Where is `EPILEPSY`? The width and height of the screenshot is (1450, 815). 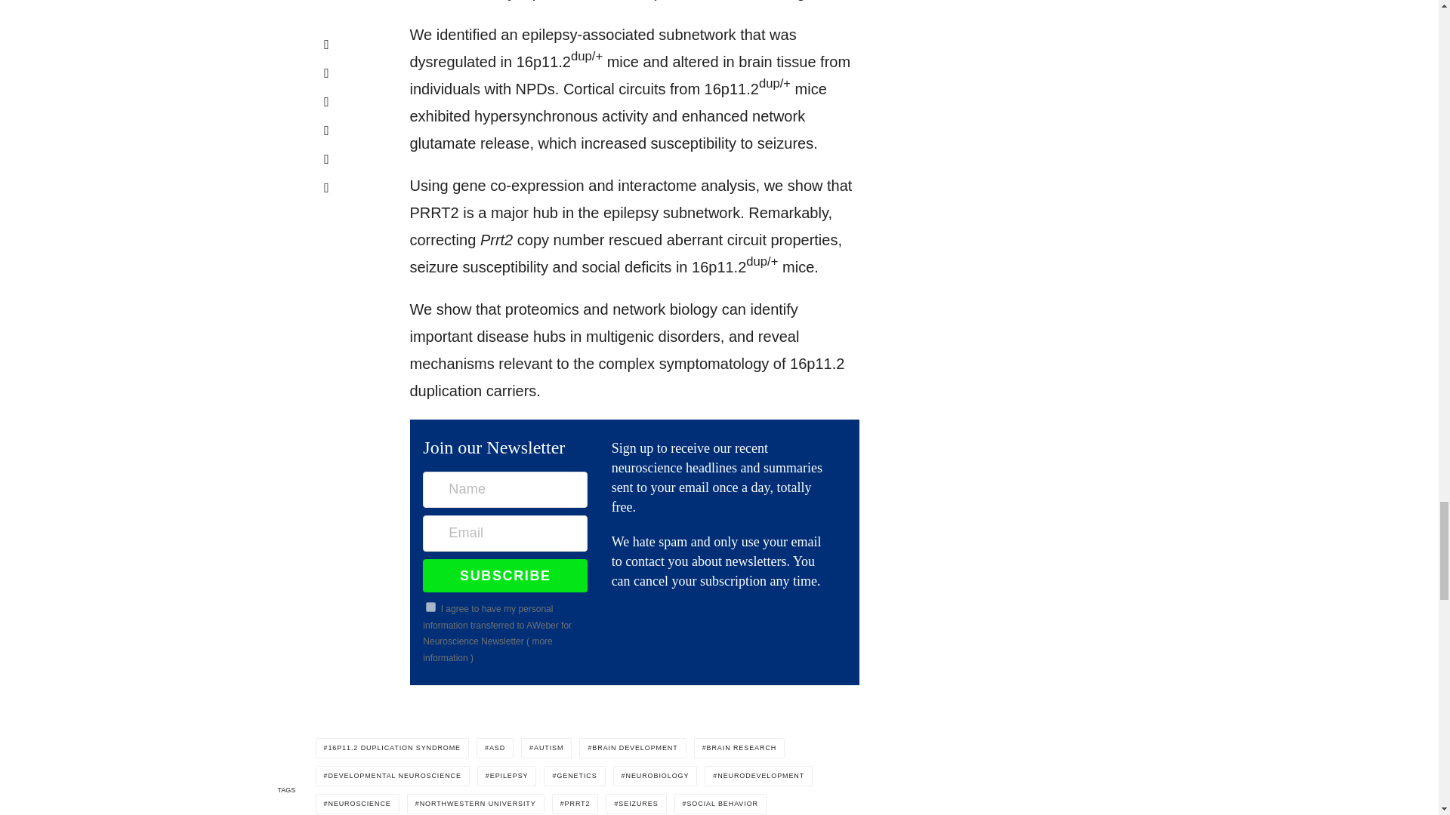 EPILEPSY is located at coordinates (506, 776).